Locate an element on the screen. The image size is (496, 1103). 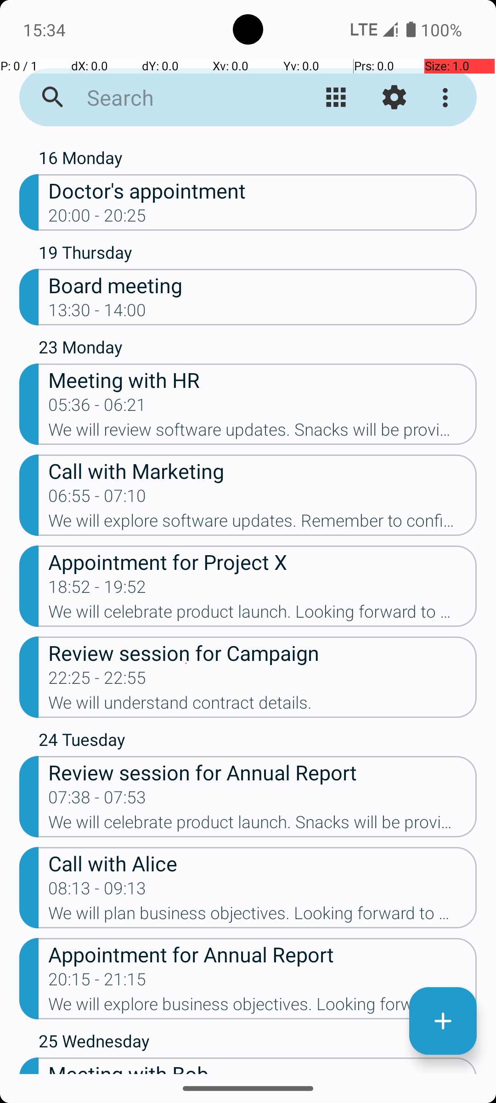
We will celebrate product launch. Snacks will be provided. is located at coordinates (263, 825).